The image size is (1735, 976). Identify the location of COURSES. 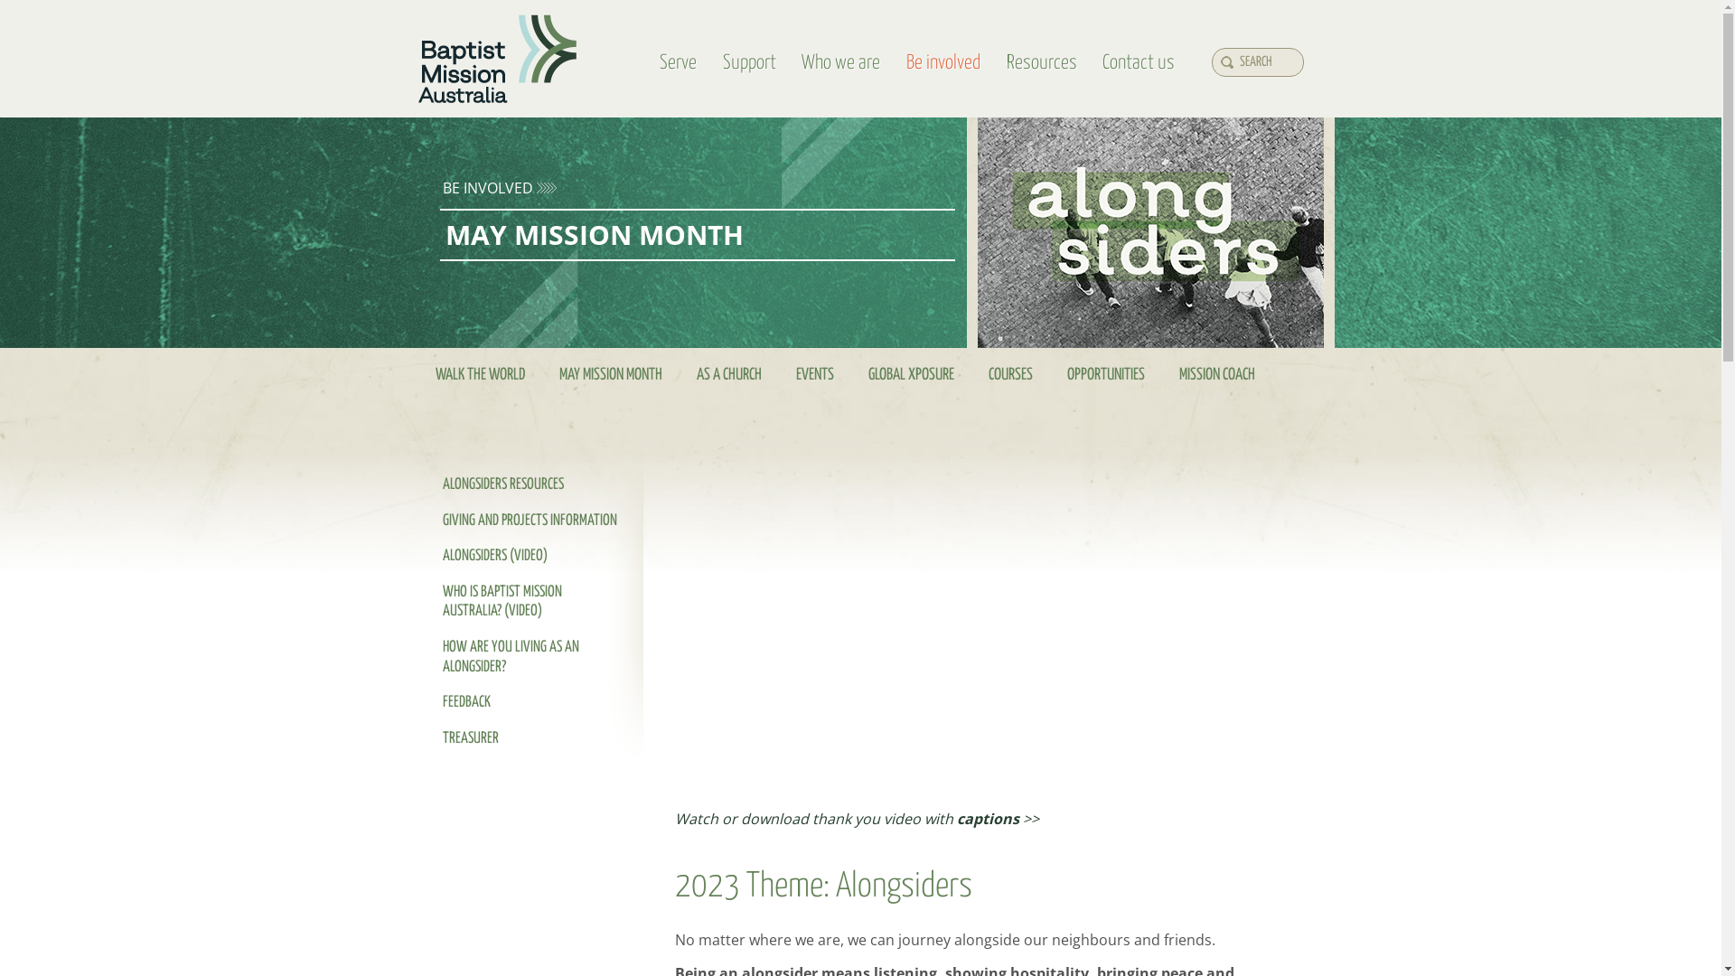
(1010, 374).